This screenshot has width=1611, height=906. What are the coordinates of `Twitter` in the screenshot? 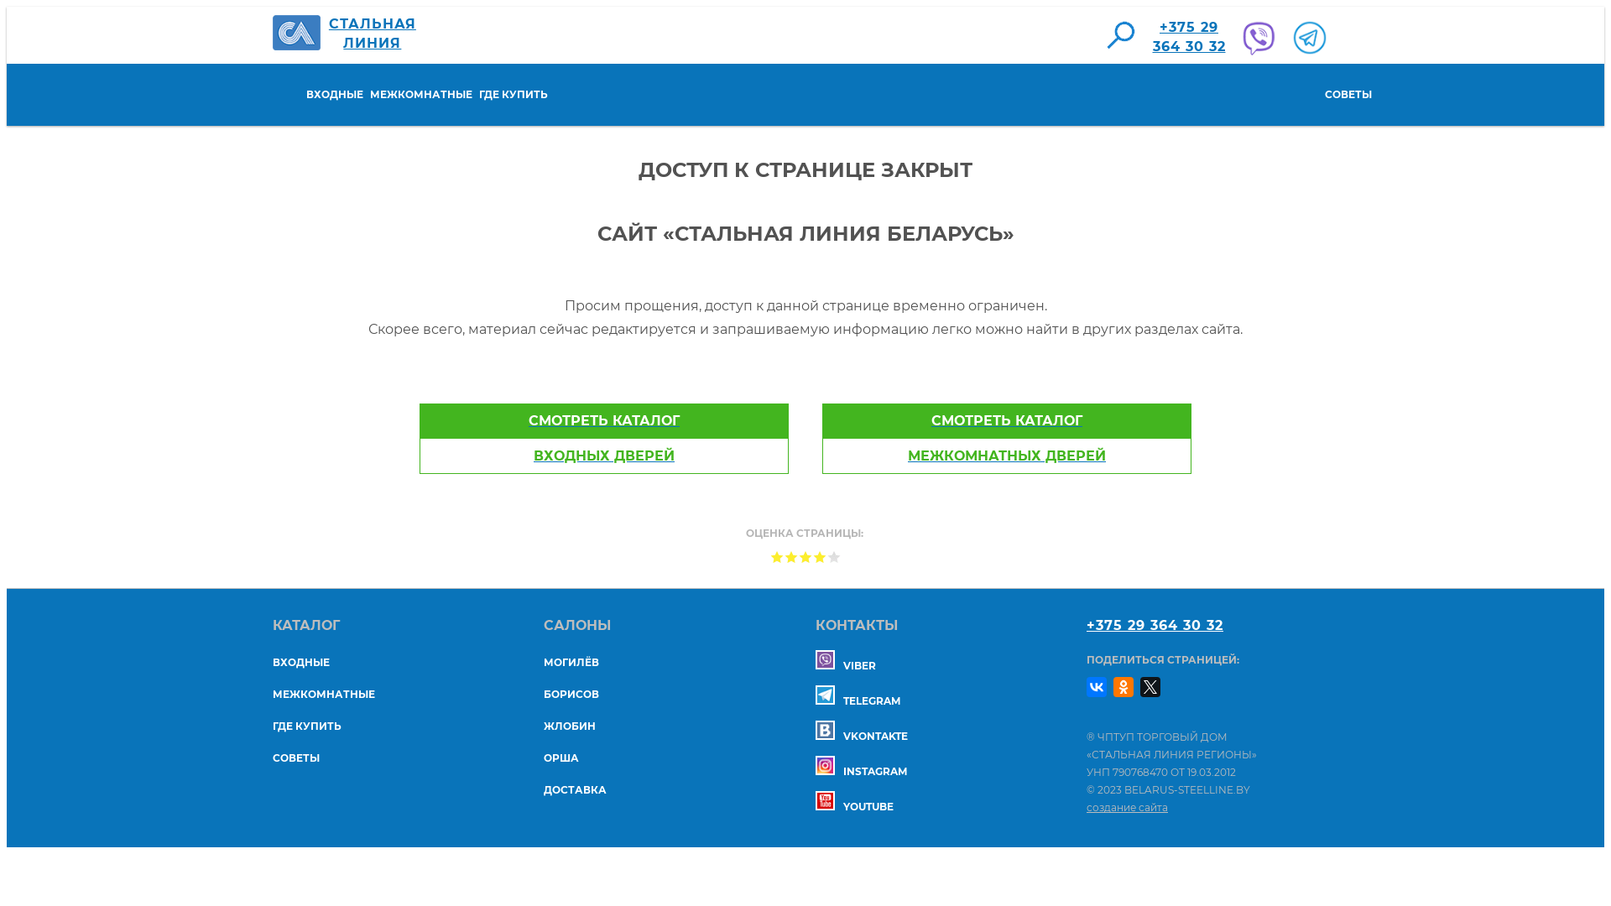 It's located at (1150, 687).